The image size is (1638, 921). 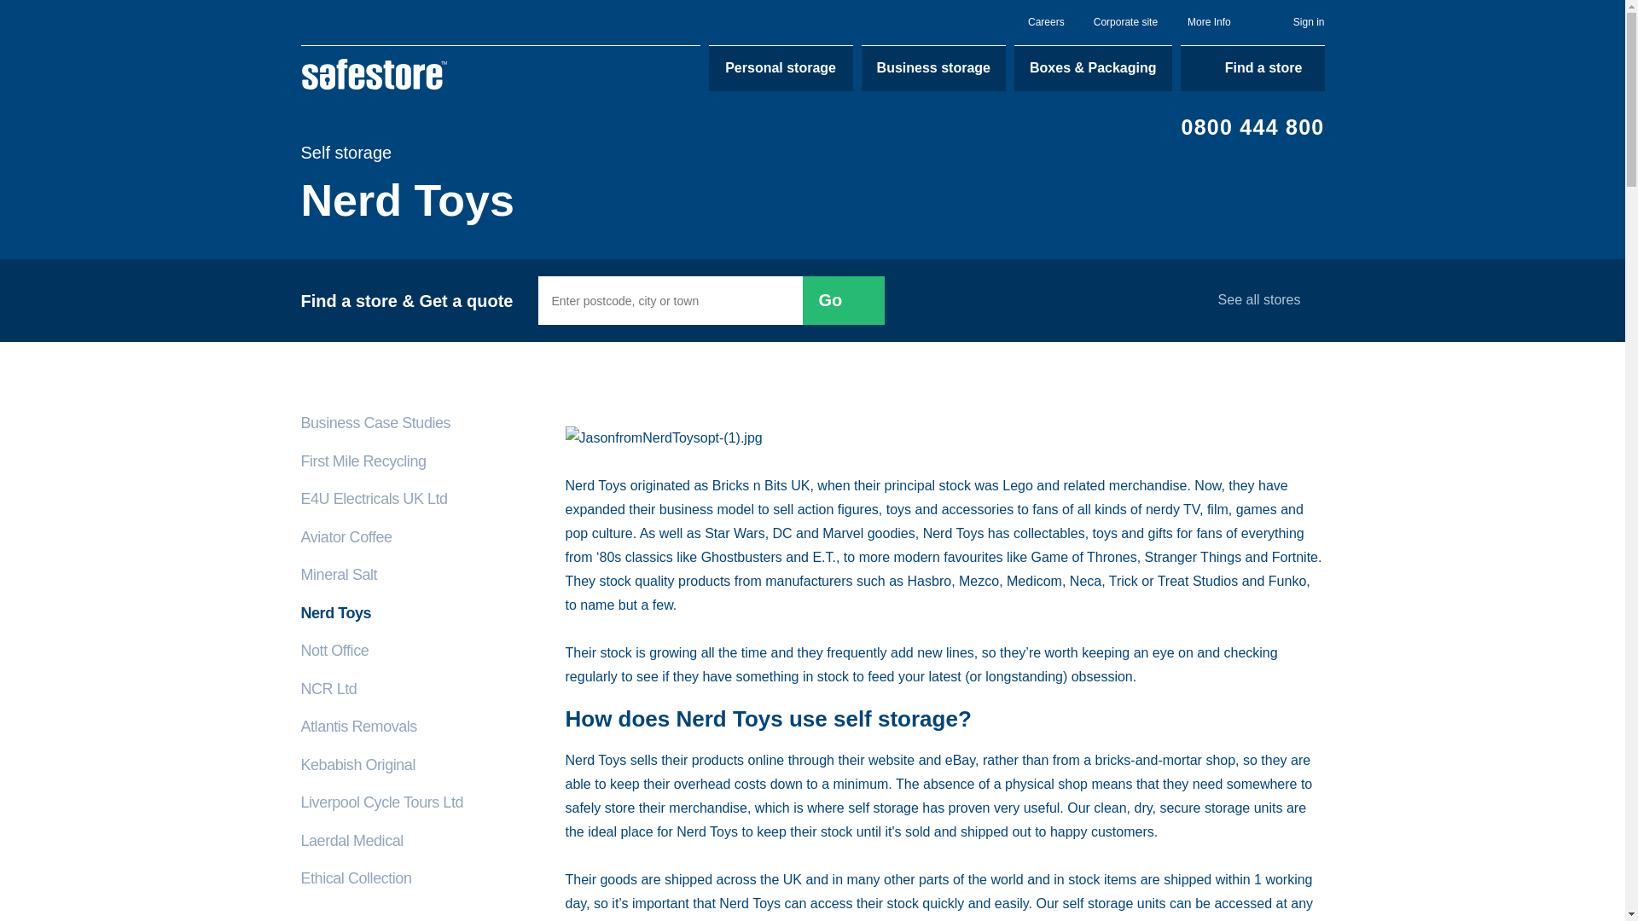 I want to click on Aviator Coffee, so click(x=415, y=542).